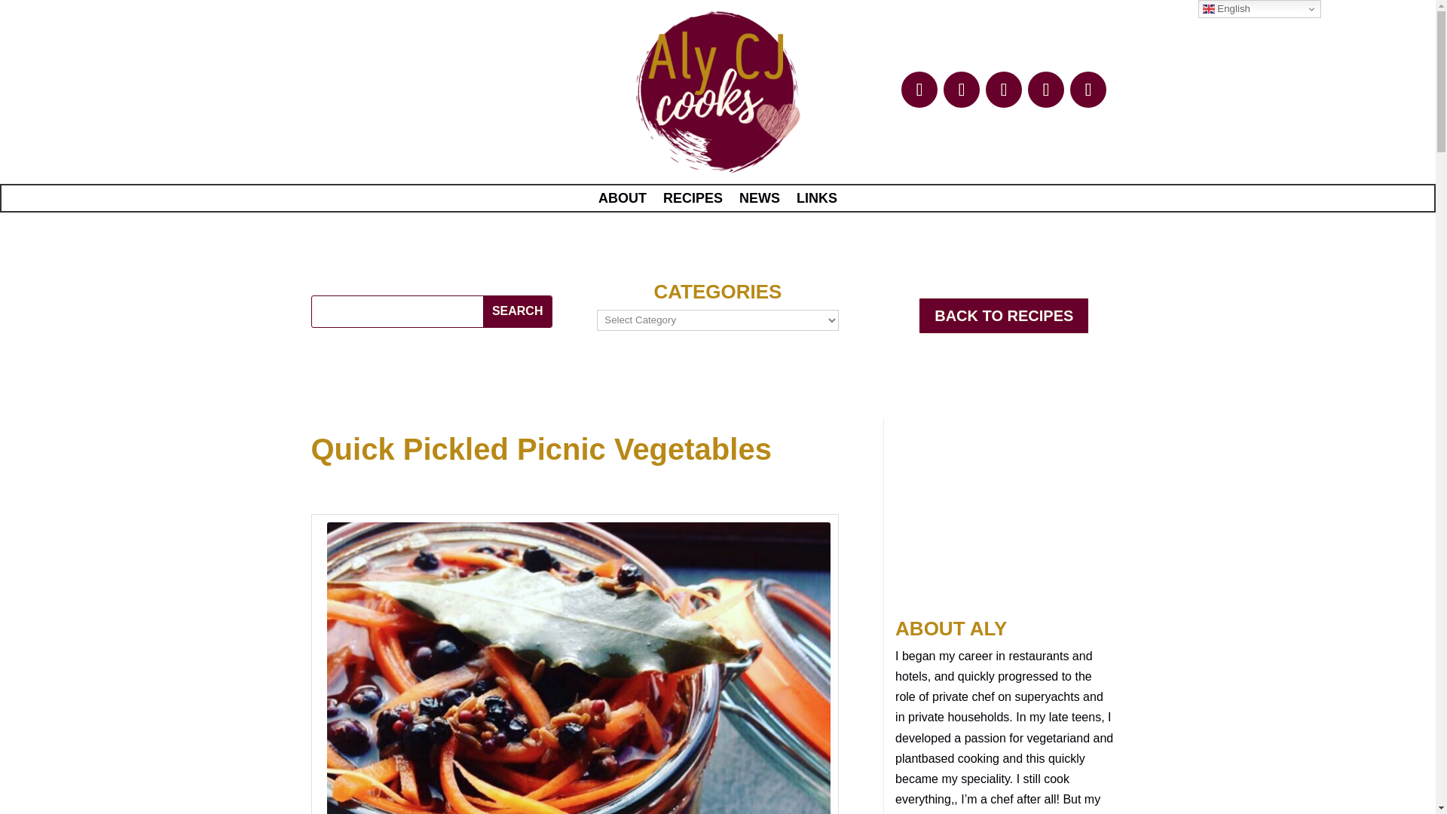 The height and width of the screenshot is (814, 1447). Describe the element at coordinates (517, 312) in the screenshot. I see `Search` at that location.